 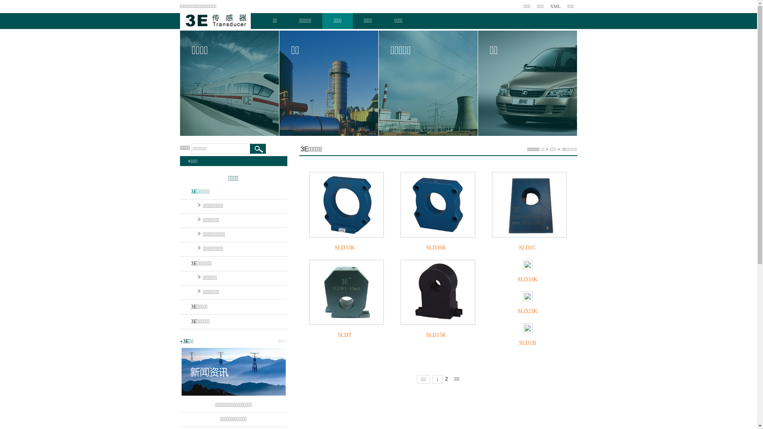 I want to click on SLD23K, so click(x=528, y=298).